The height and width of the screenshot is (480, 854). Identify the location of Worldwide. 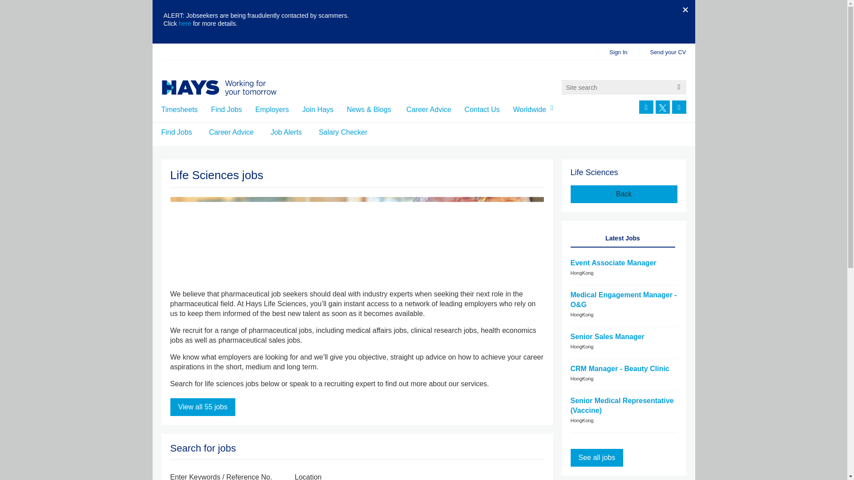
(535, 109).